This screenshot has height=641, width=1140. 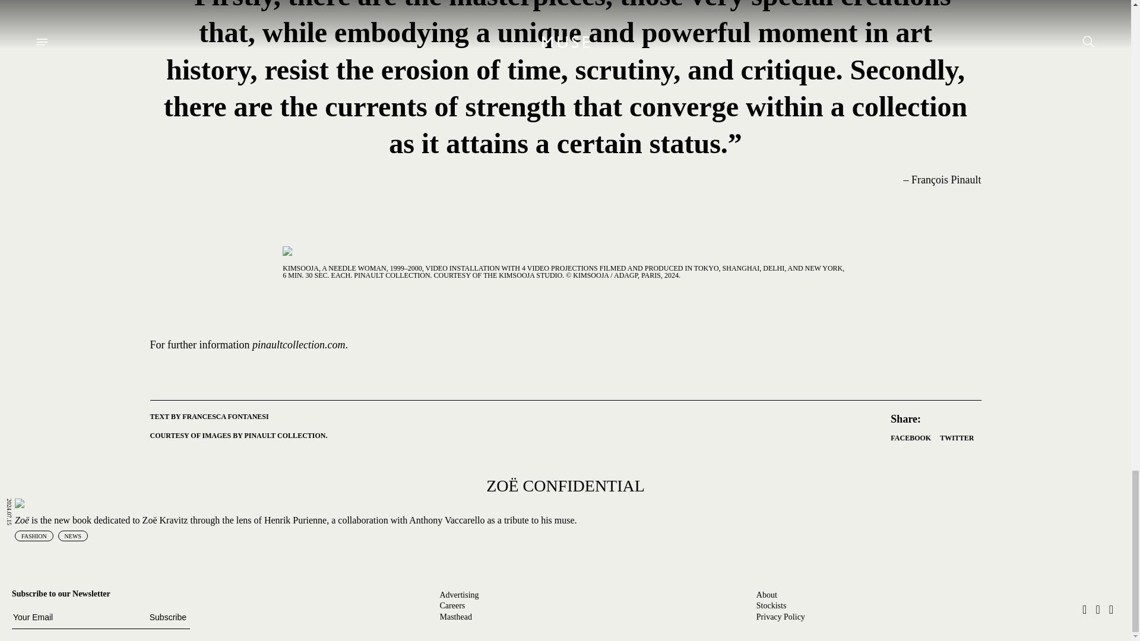 I want to click on FACEBOOK, so click(x=911, y=439).